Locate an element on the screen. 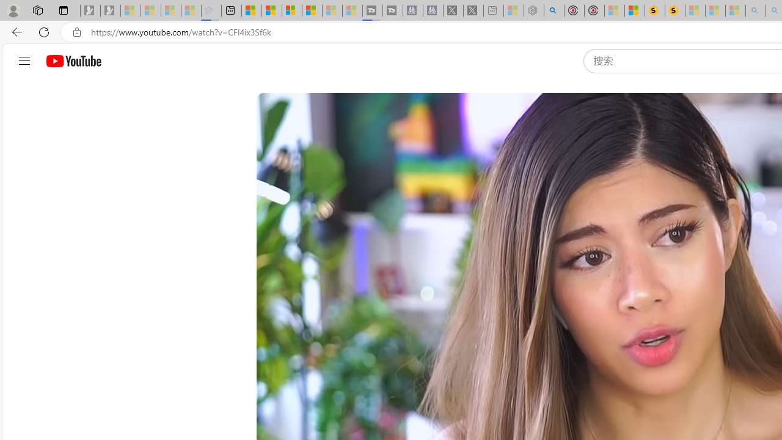  Refresh is located at coordinates (44, 32).